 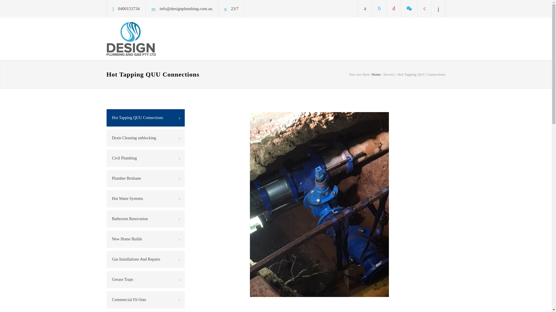 What do you see at coordinates (145, 259) in the screenshot?
I see `Gas Installations And Repairs` at bounding box center [145, 259].